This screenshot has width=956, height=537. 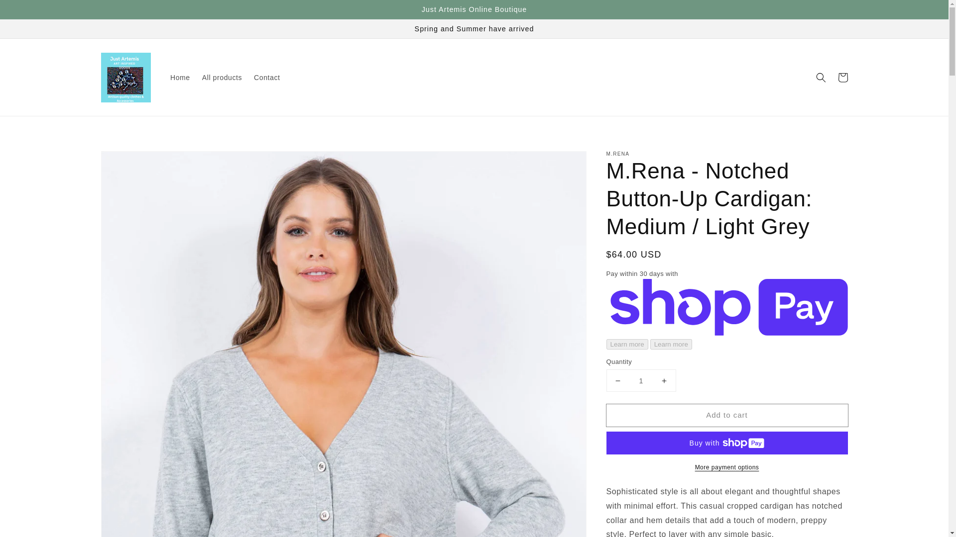 What do you see at coordinates (727, 415) in the screenshot?
I see `Add to cart` at bounding box center [727, 415].